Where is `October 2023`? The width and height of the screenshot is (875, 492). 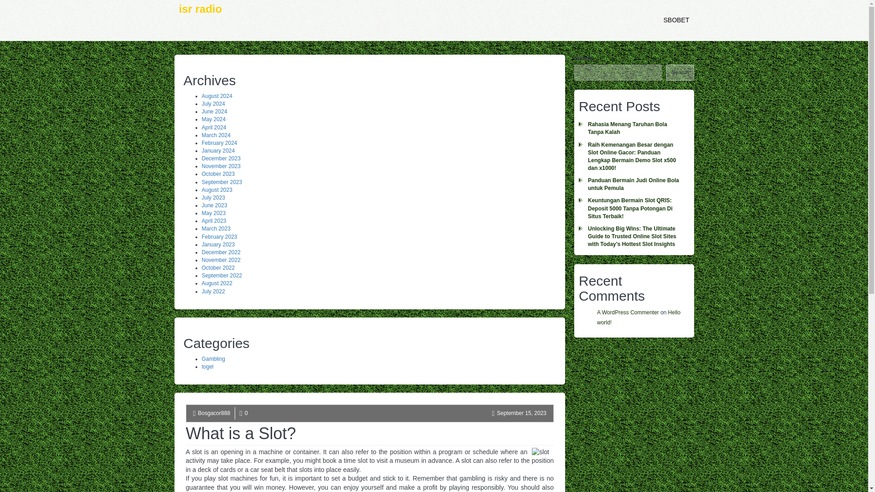
October 2023 is located at coordinates (218, 174).